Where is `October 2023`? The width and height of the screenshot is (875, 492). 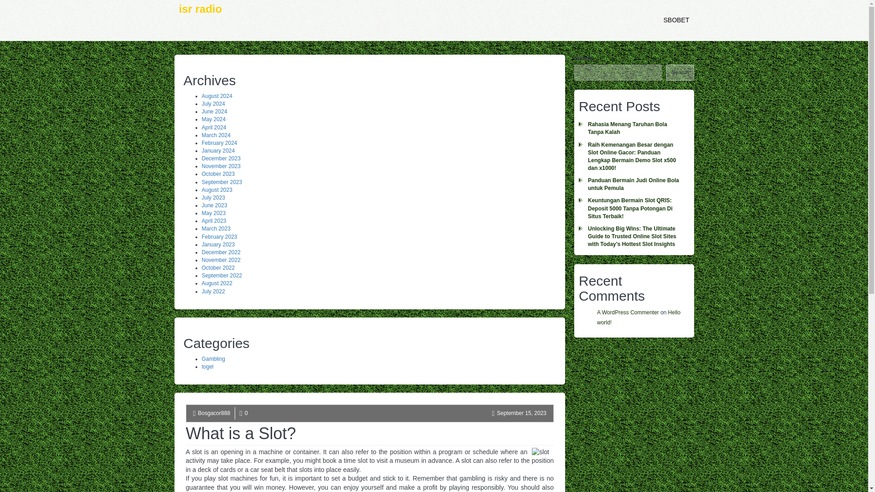
October 2023 is located at coordinates (218, 174).